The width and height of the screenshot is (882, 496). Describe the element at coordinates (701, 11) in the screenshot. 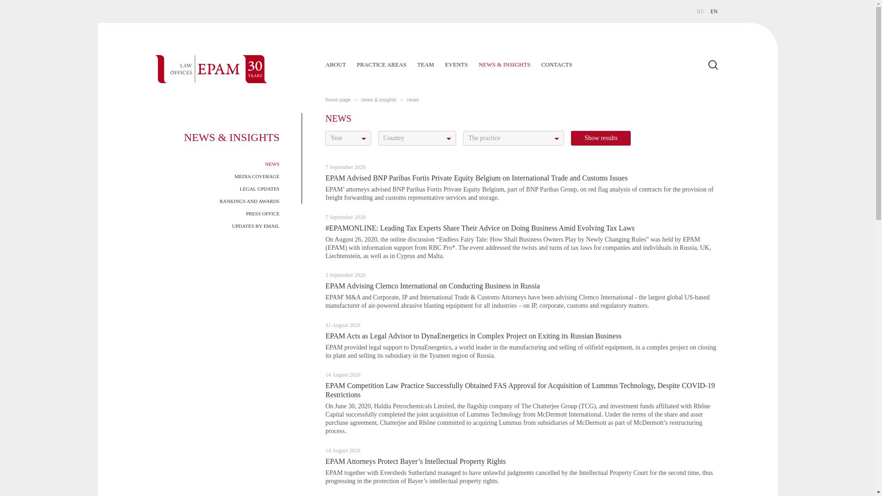

I see `RU` at that location.